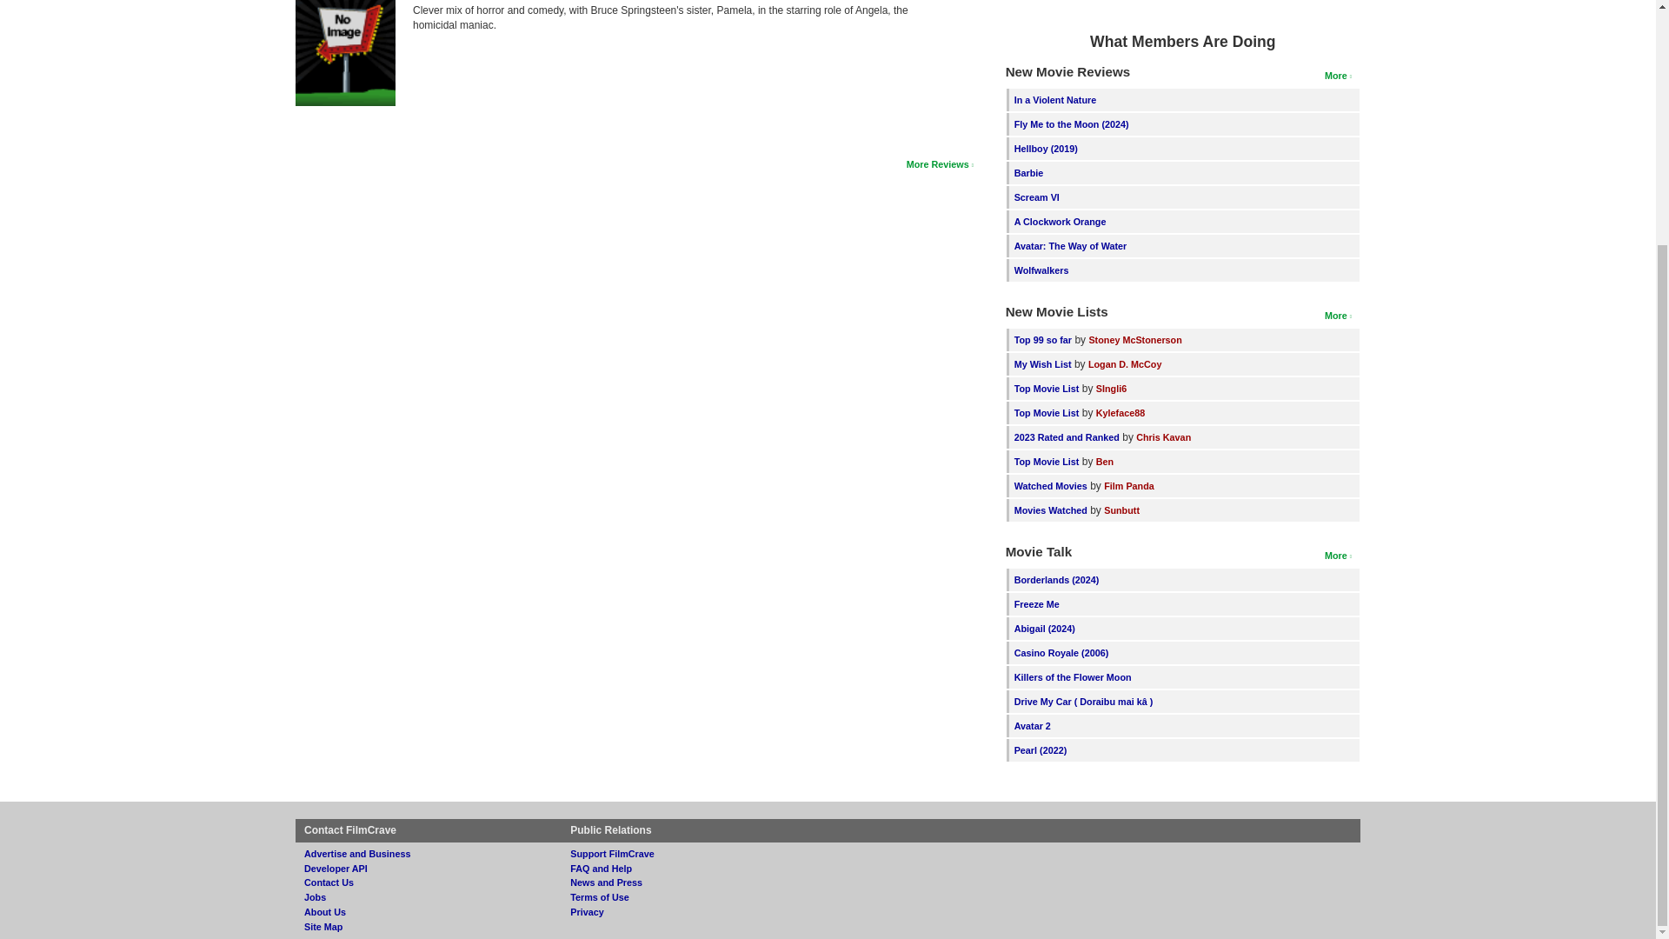  Describe the element at coordinates (944, 2) in the screenshot. I see `3 out of 4 stars` at that location.